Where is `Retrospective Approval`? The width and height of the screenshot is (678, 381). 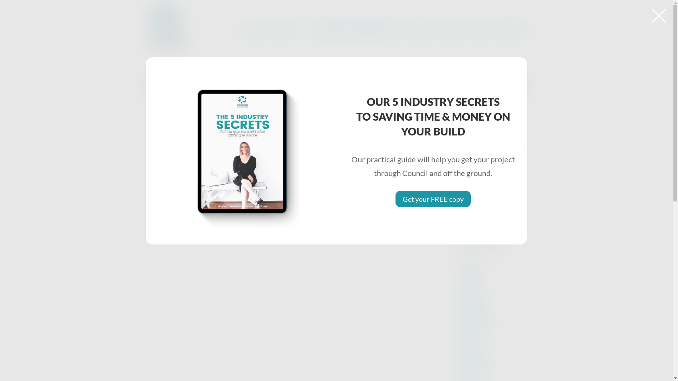 Retrospective Approval is located at coordinates (484, 246).